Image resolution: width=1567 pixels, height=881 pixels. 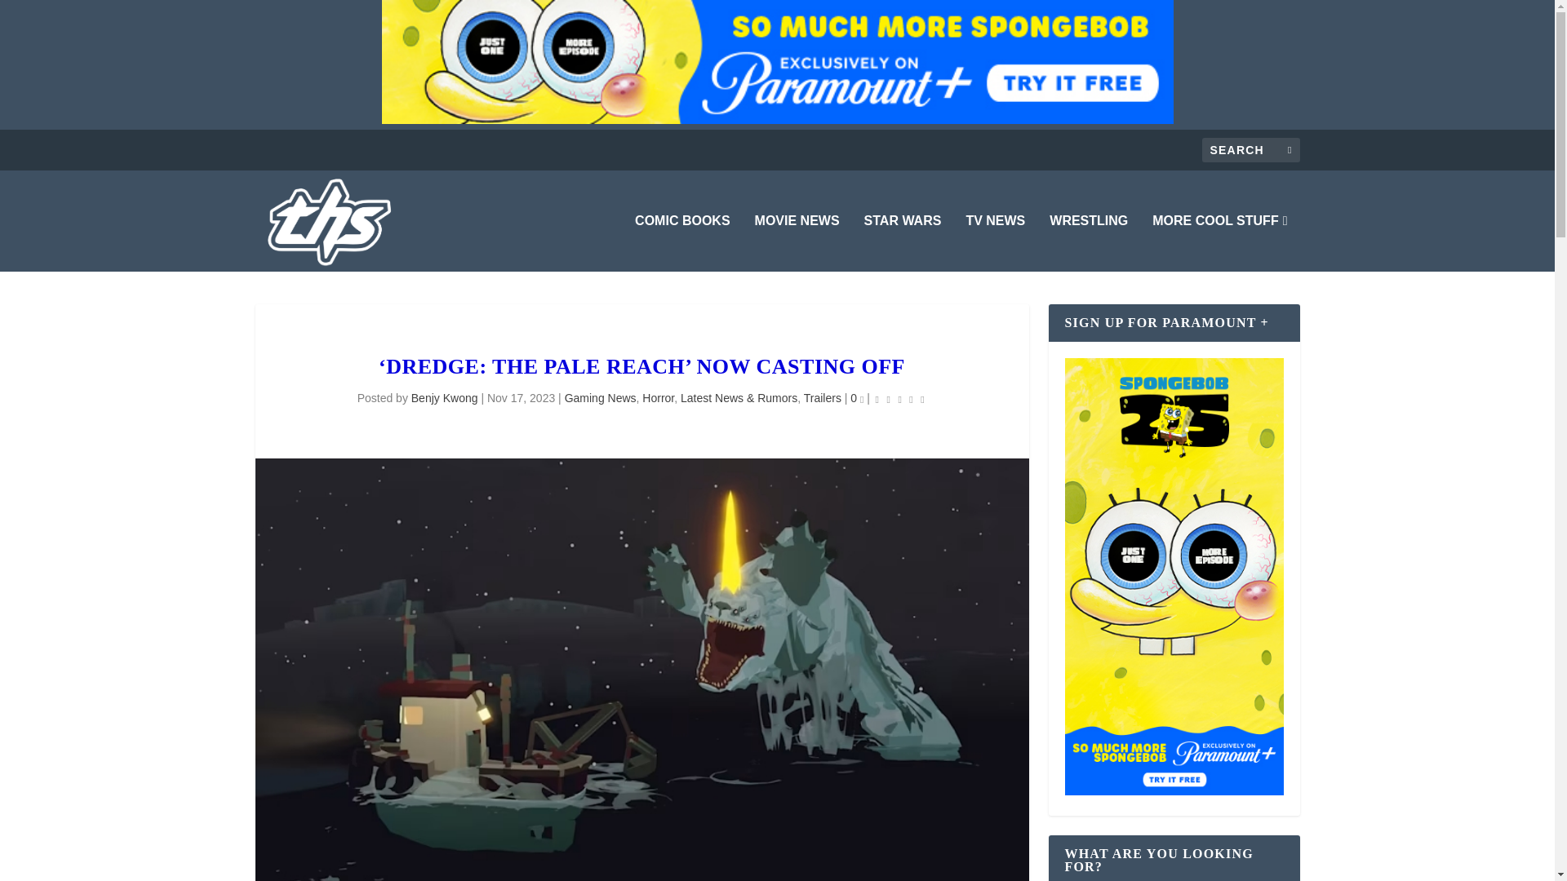 What do you see at coordinates (1250, 149) in the screenshot?
I see `Search for:` at bounding box center [1250, 149].